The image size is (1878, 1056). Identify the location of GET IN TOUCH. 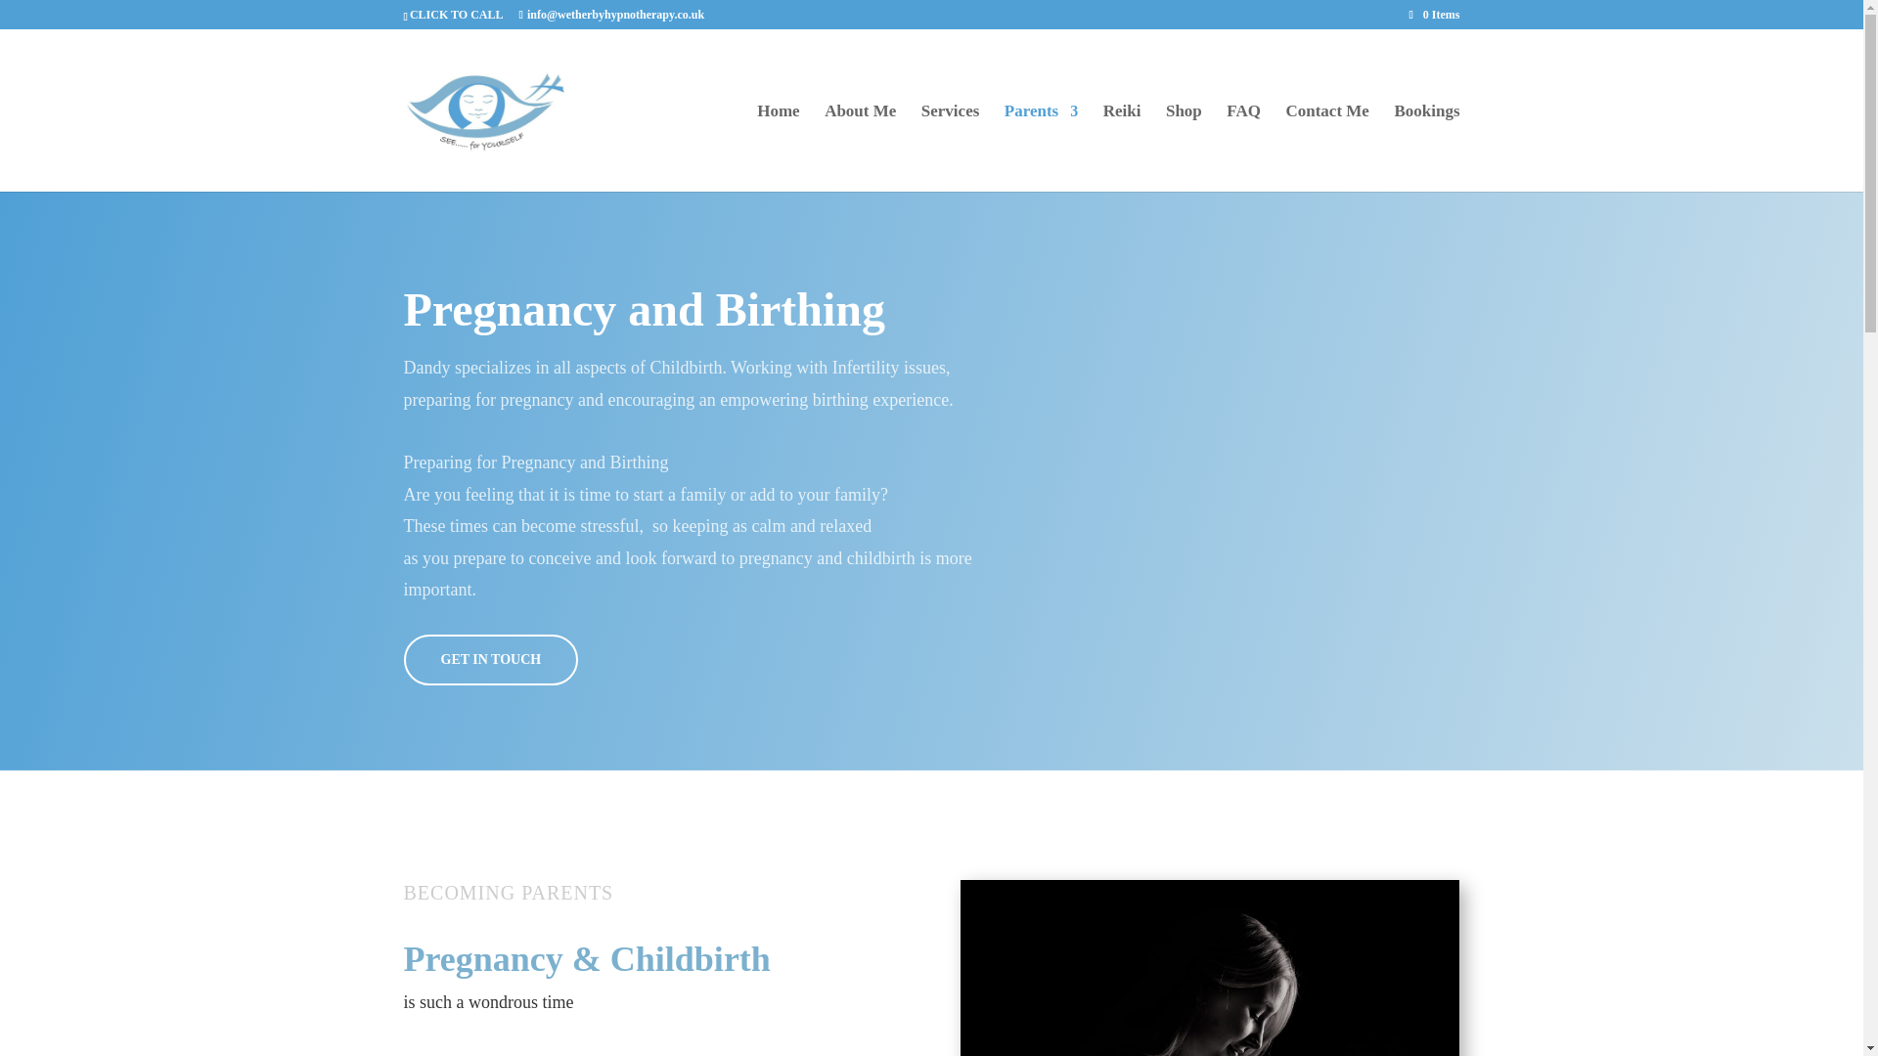
(491, 659).